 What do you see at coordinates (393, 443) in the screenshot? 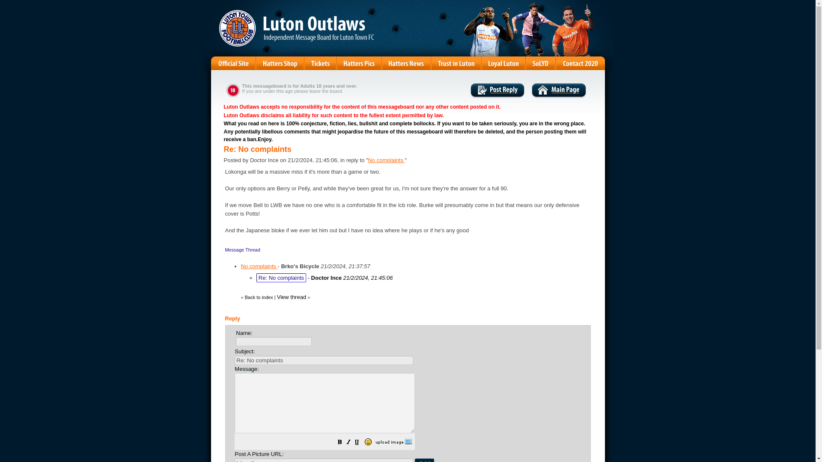
I see `Upload Image` at bounding box center [393, 443].